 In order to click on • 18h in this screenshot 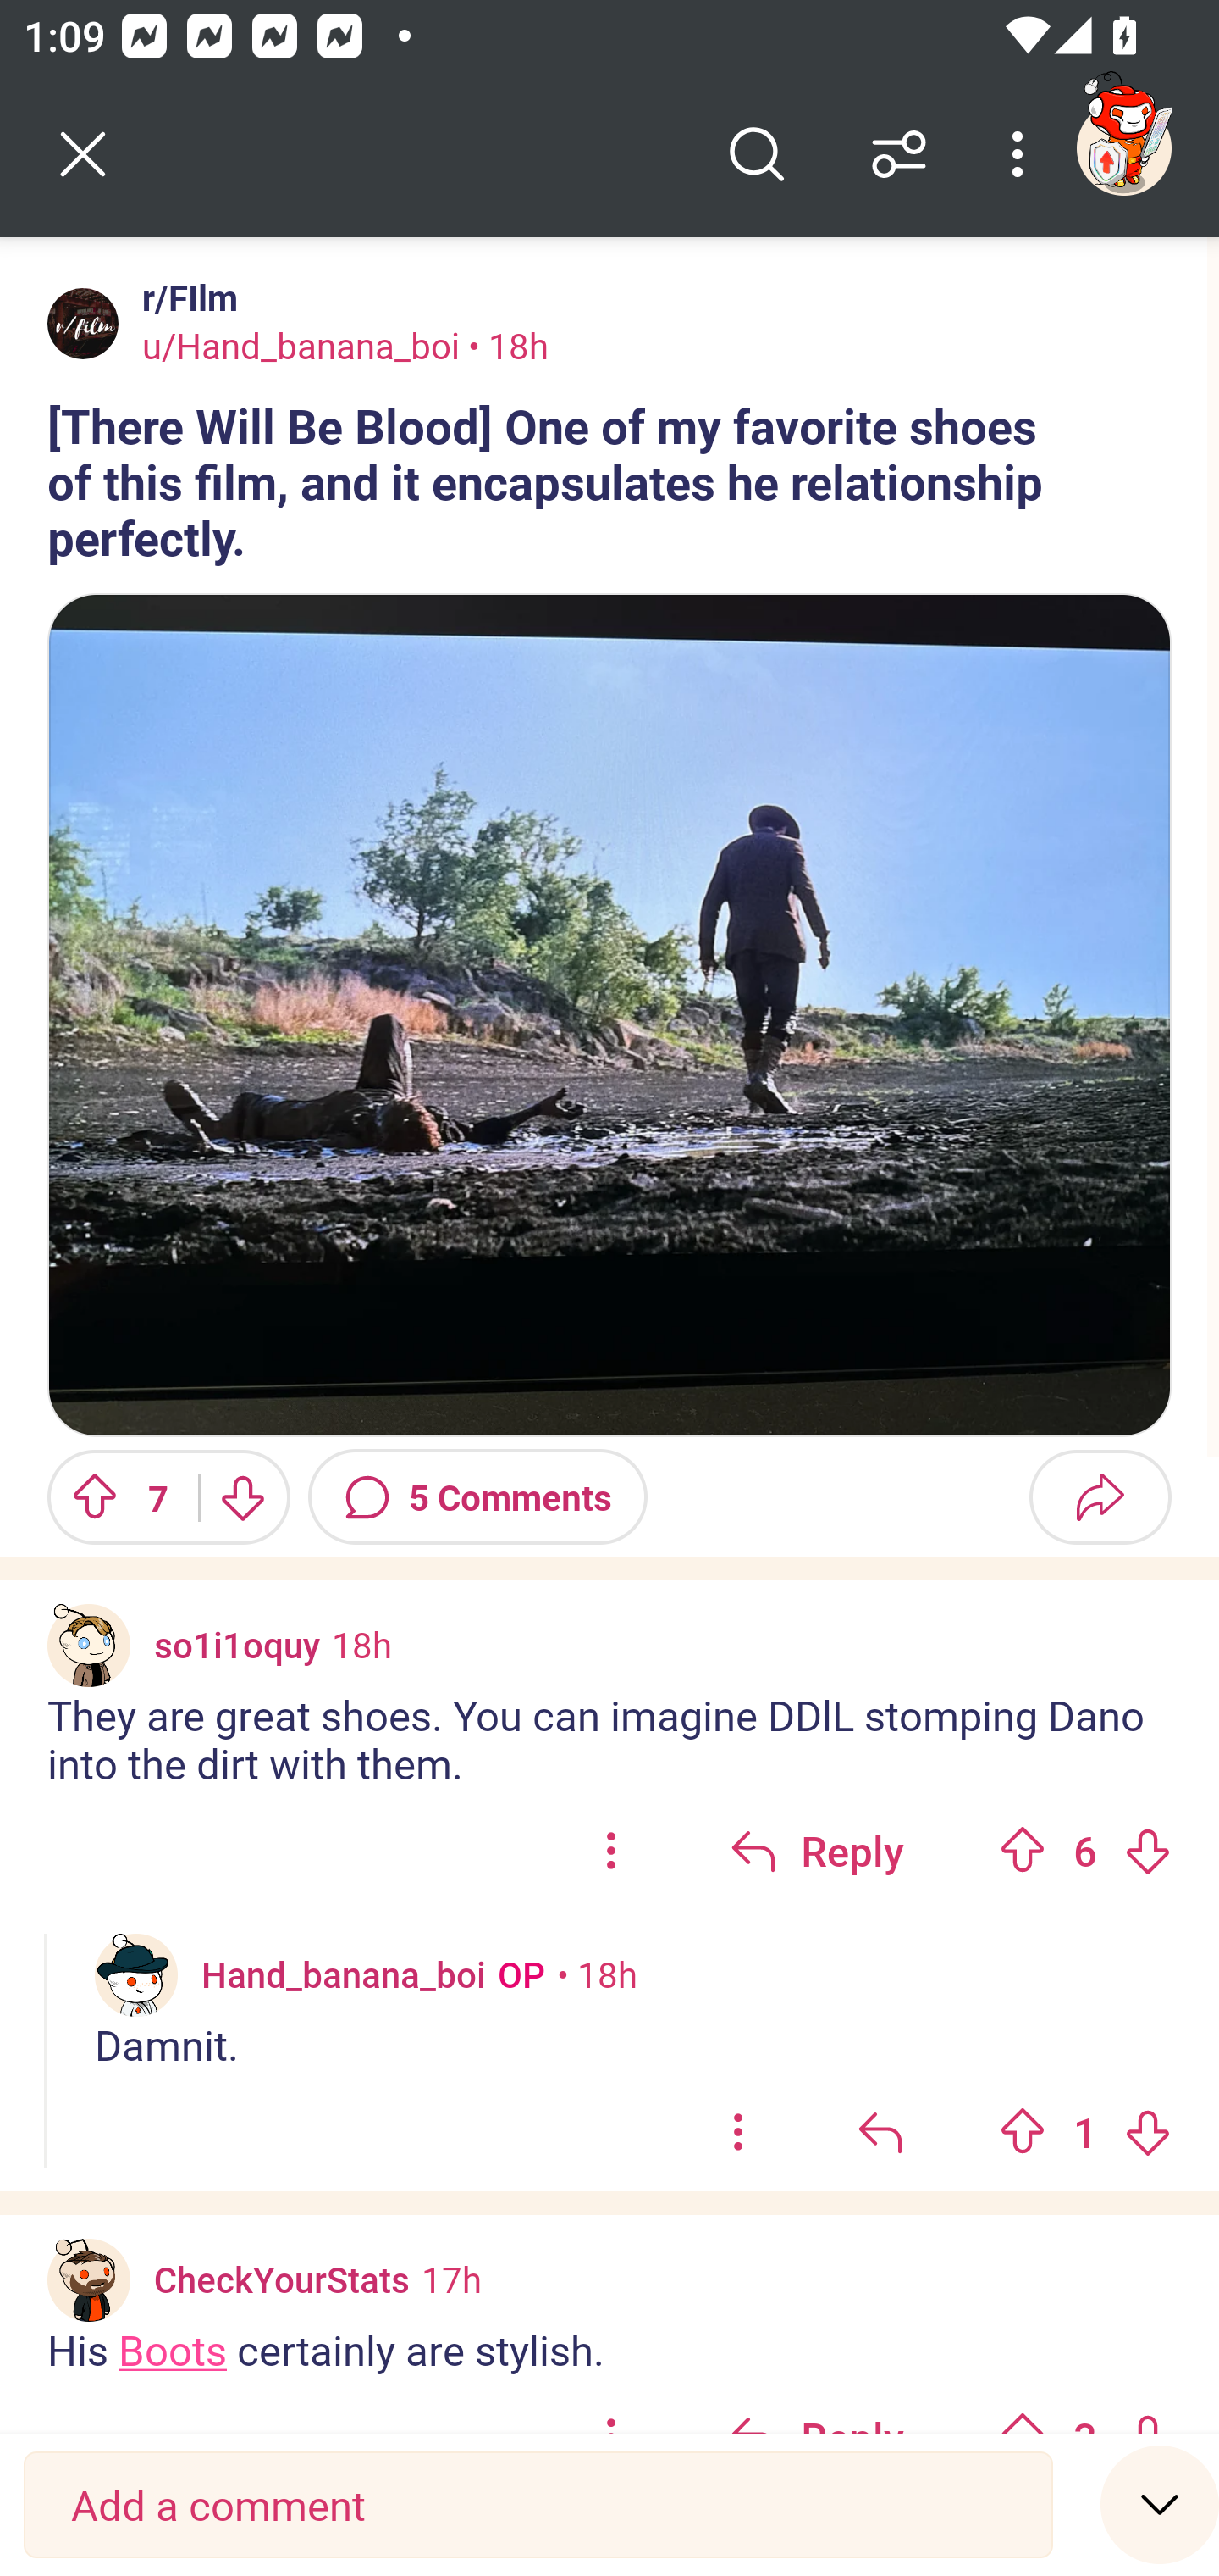, I will do `click(598, 1974)`.